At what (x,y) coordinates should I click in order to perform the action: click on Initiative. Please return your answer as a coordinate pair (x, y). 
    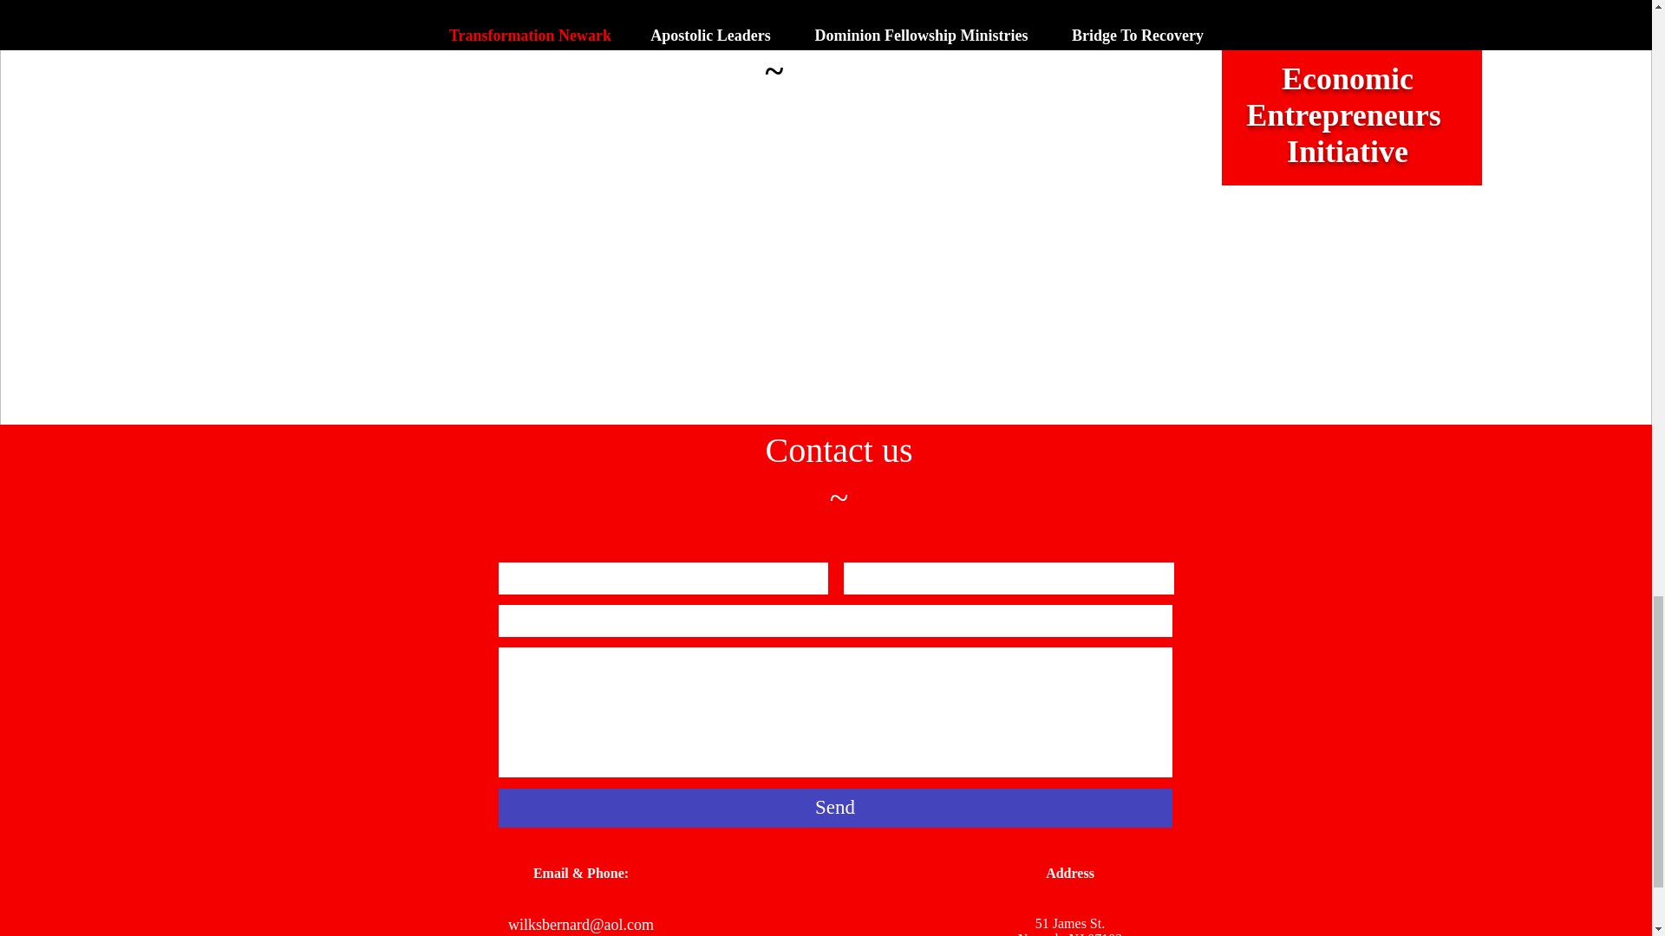
    Looking at the image, I should click on (1348, 152).